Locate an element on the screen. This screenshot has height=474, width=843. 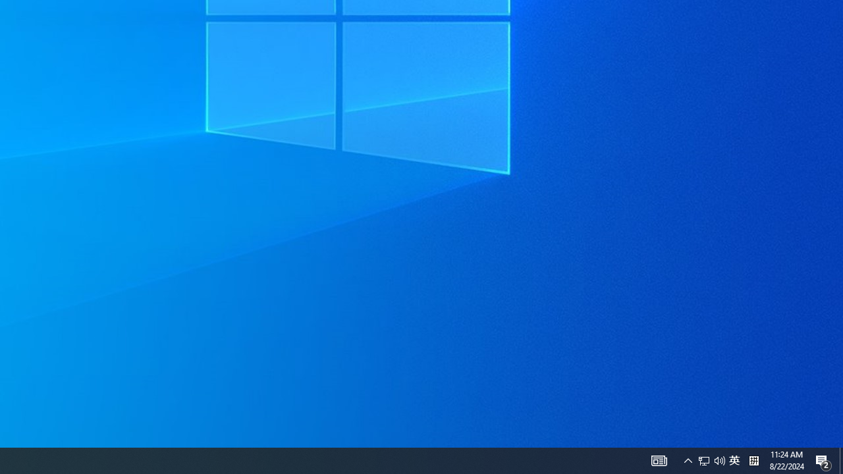
Show desktop is located at coordinates (704, 461).